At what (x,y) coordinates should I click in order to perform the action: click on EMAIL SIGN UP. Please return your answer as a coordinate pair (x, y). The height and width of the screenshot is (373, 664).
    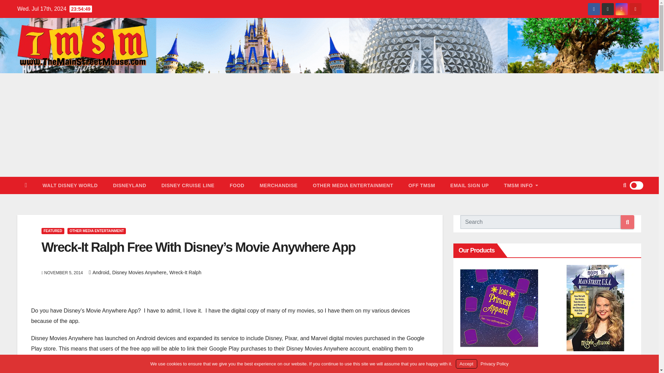
    Looking at the image, I should click on (469, 185).